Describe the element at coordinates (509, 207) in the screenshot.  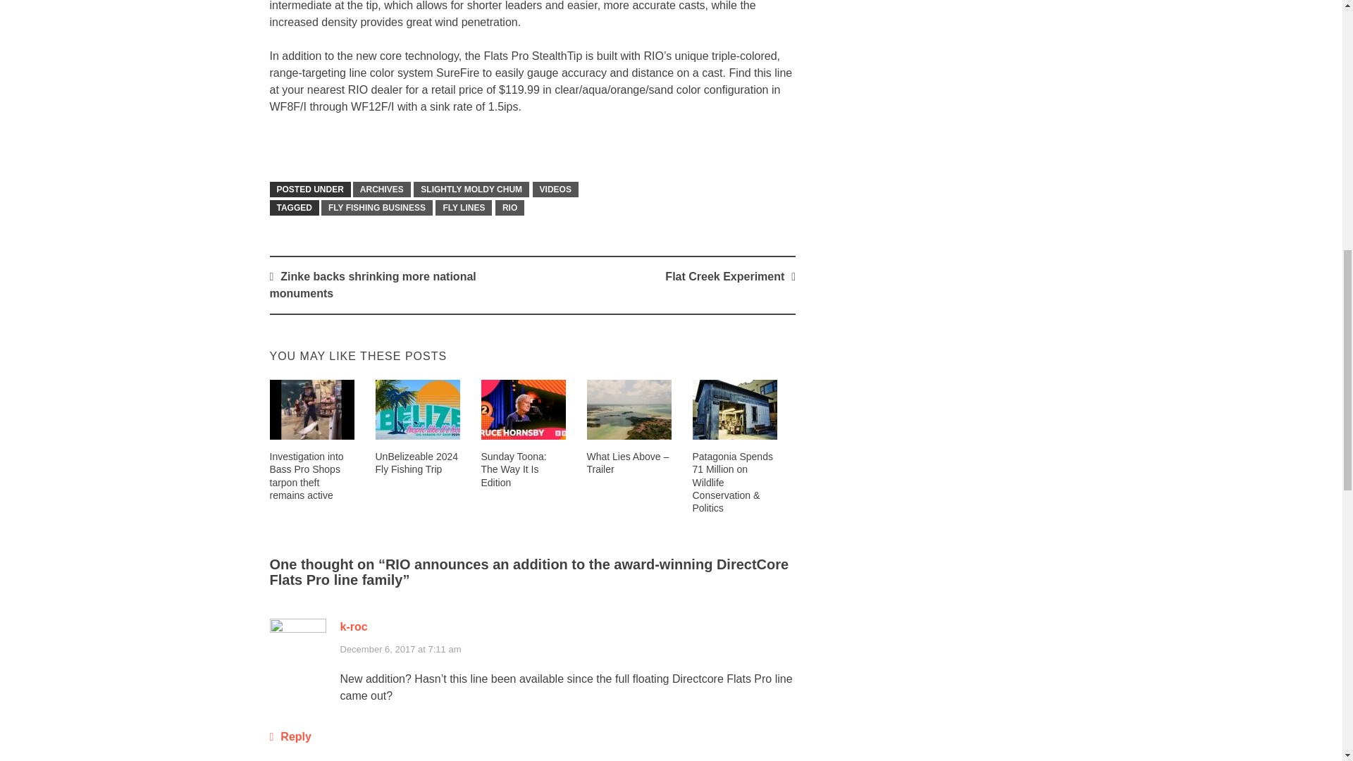
I see `RIO` at that location.